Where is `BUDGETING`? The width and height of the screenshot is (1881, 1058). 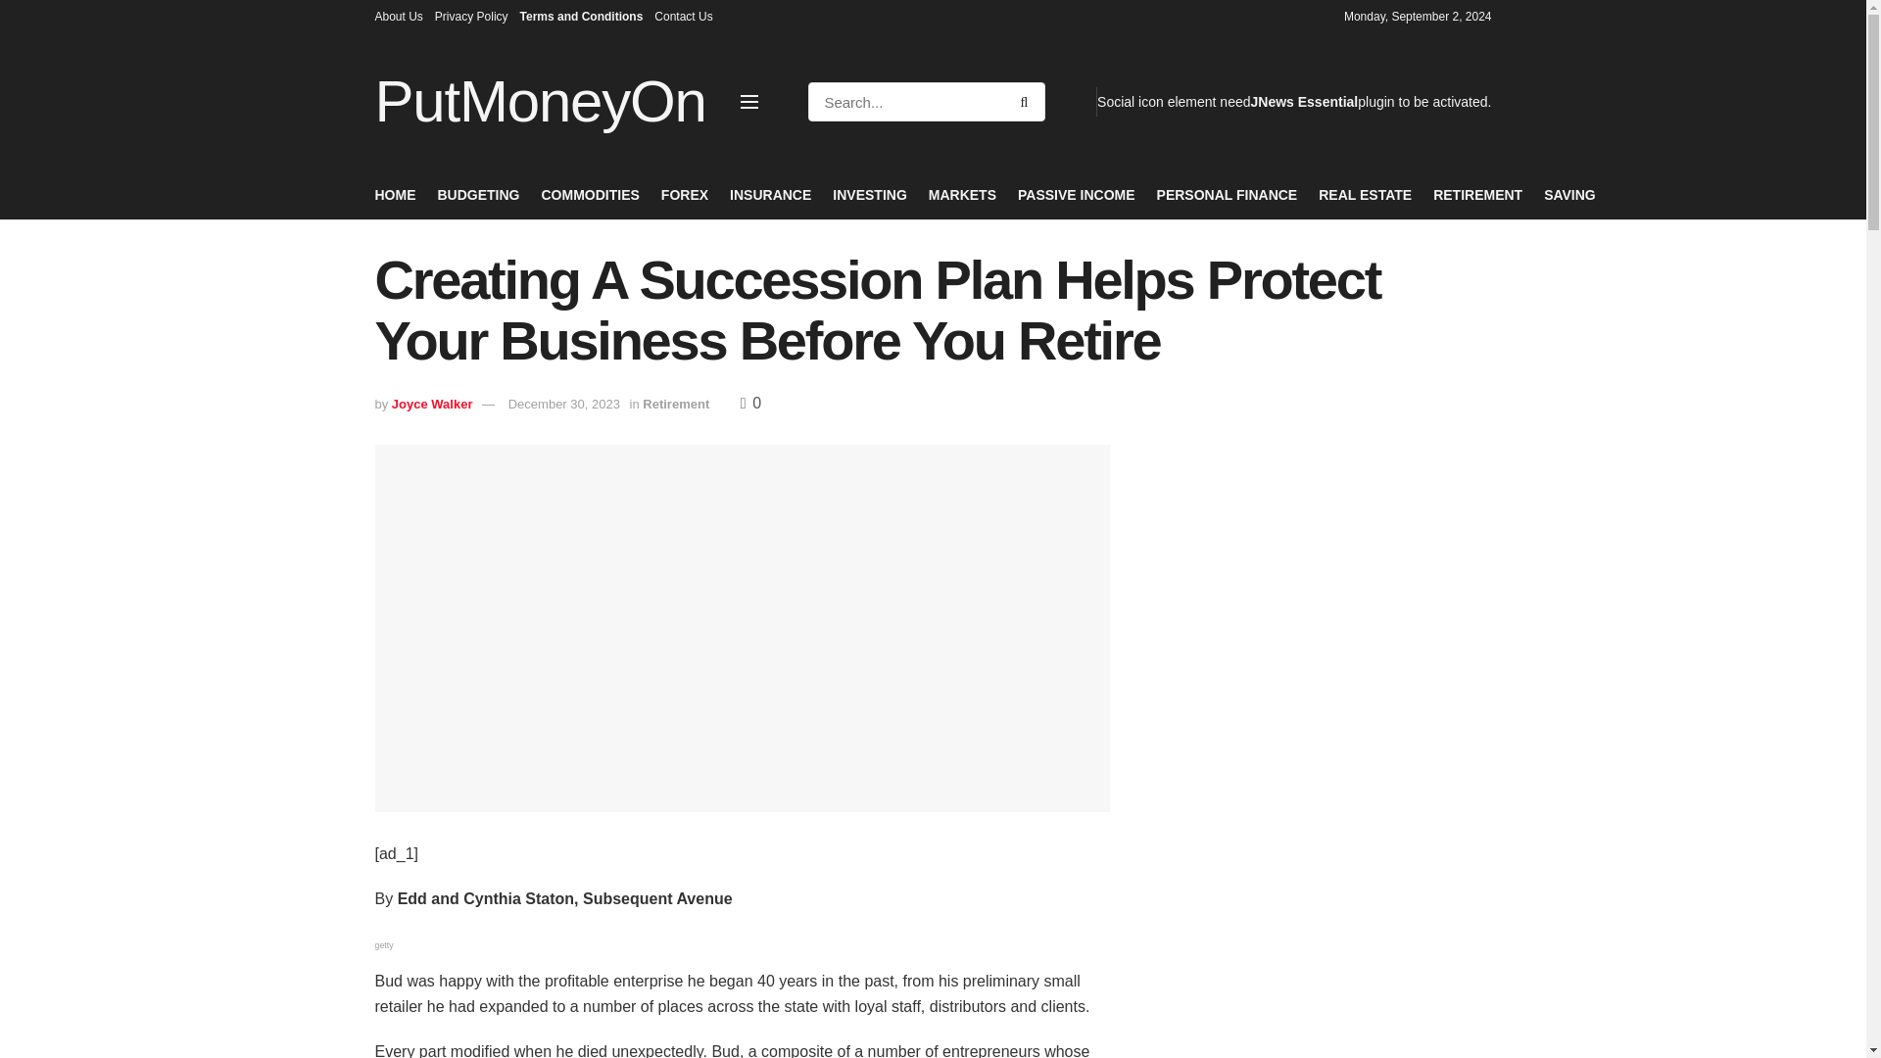
BUDGETING is located at coordinates (477, 194).